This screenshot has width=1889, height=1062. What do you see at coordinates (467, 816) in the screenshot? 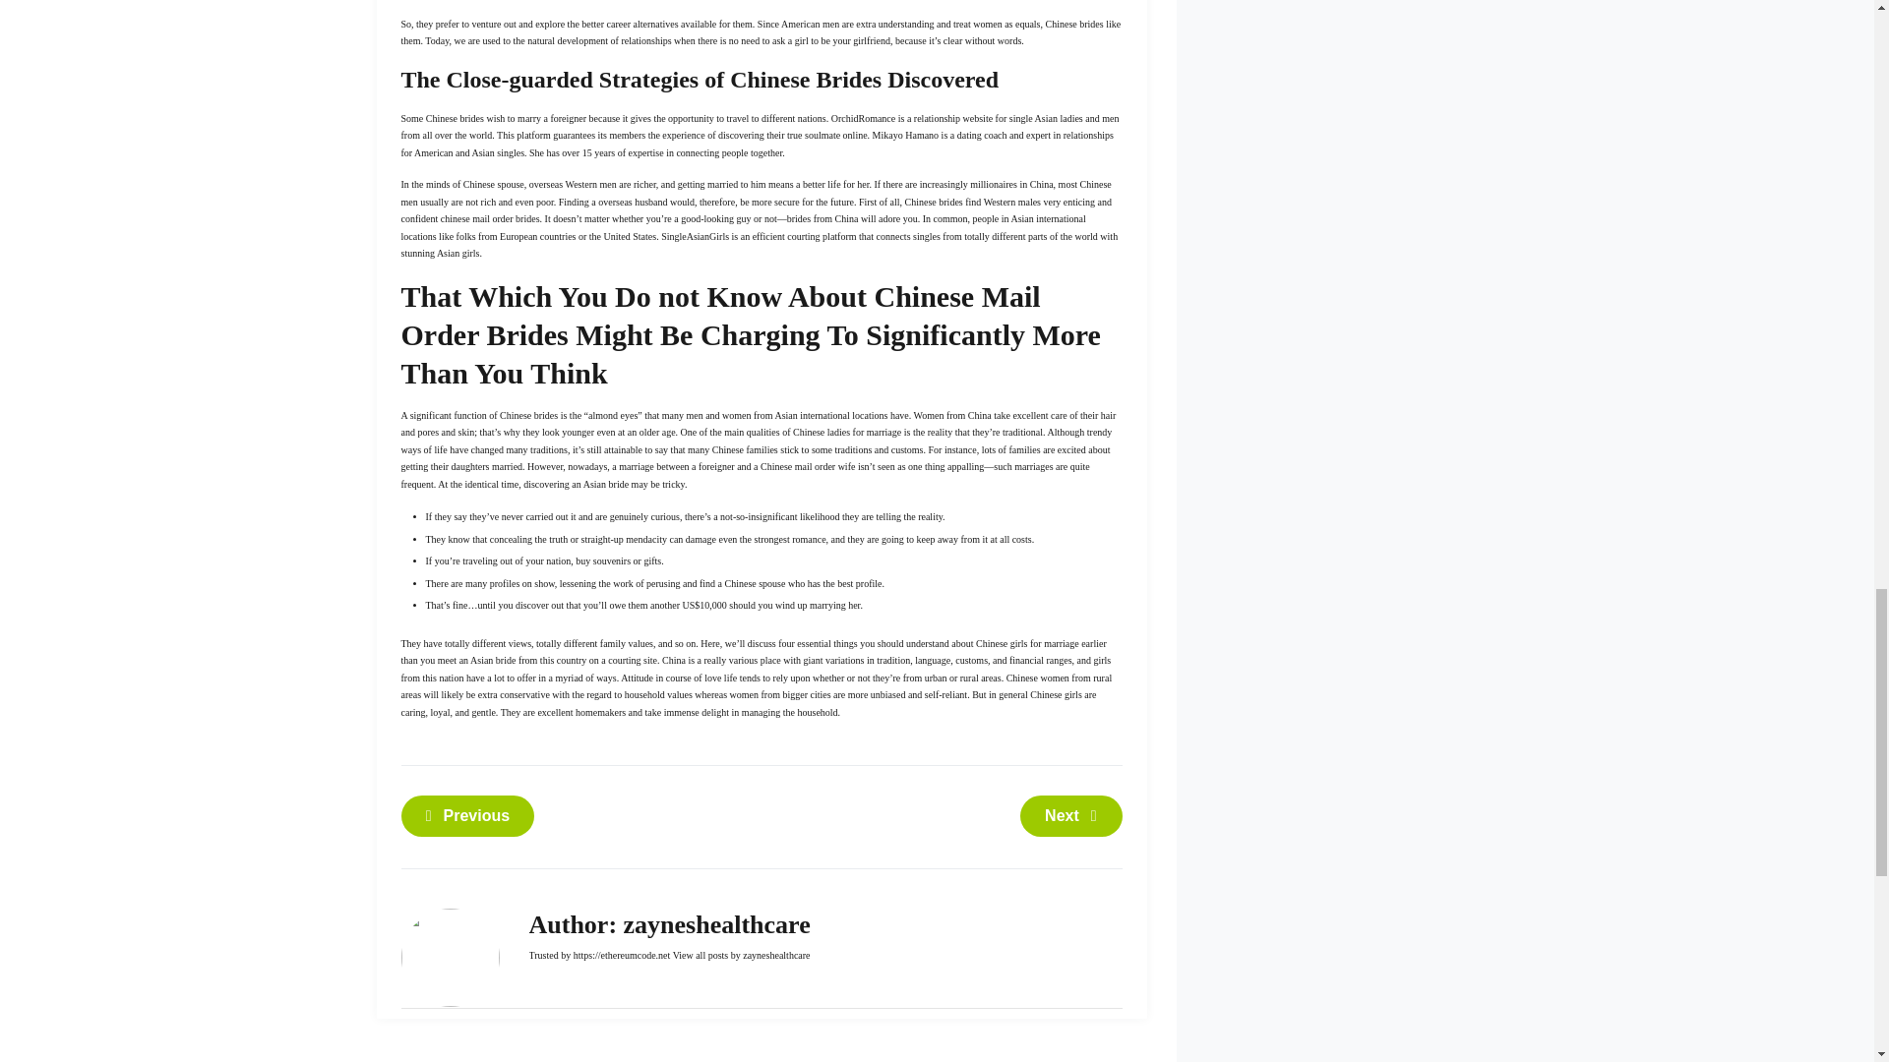
I see `Previous` at bounding box center [467, 816].